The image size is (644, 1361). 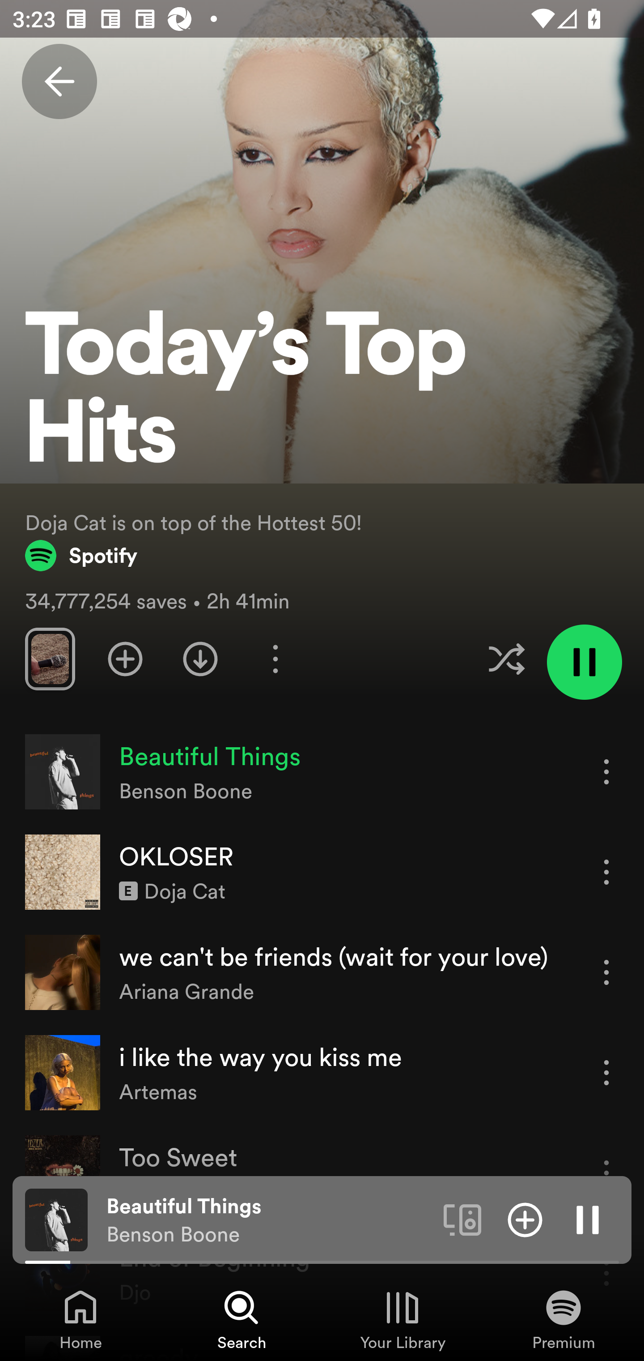 I want to click on Pause, so click(x=588, y=1219).